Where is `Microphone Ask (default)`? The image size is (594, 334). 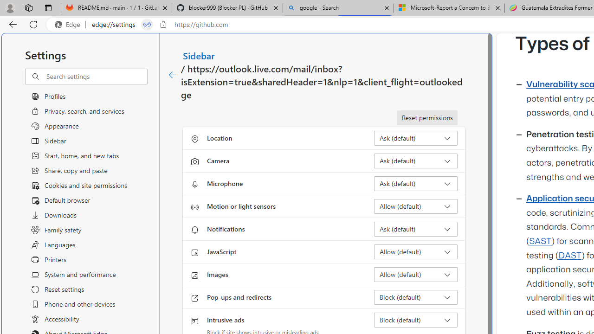
Microphone Ask (default) is located at coordinates (416, 184).